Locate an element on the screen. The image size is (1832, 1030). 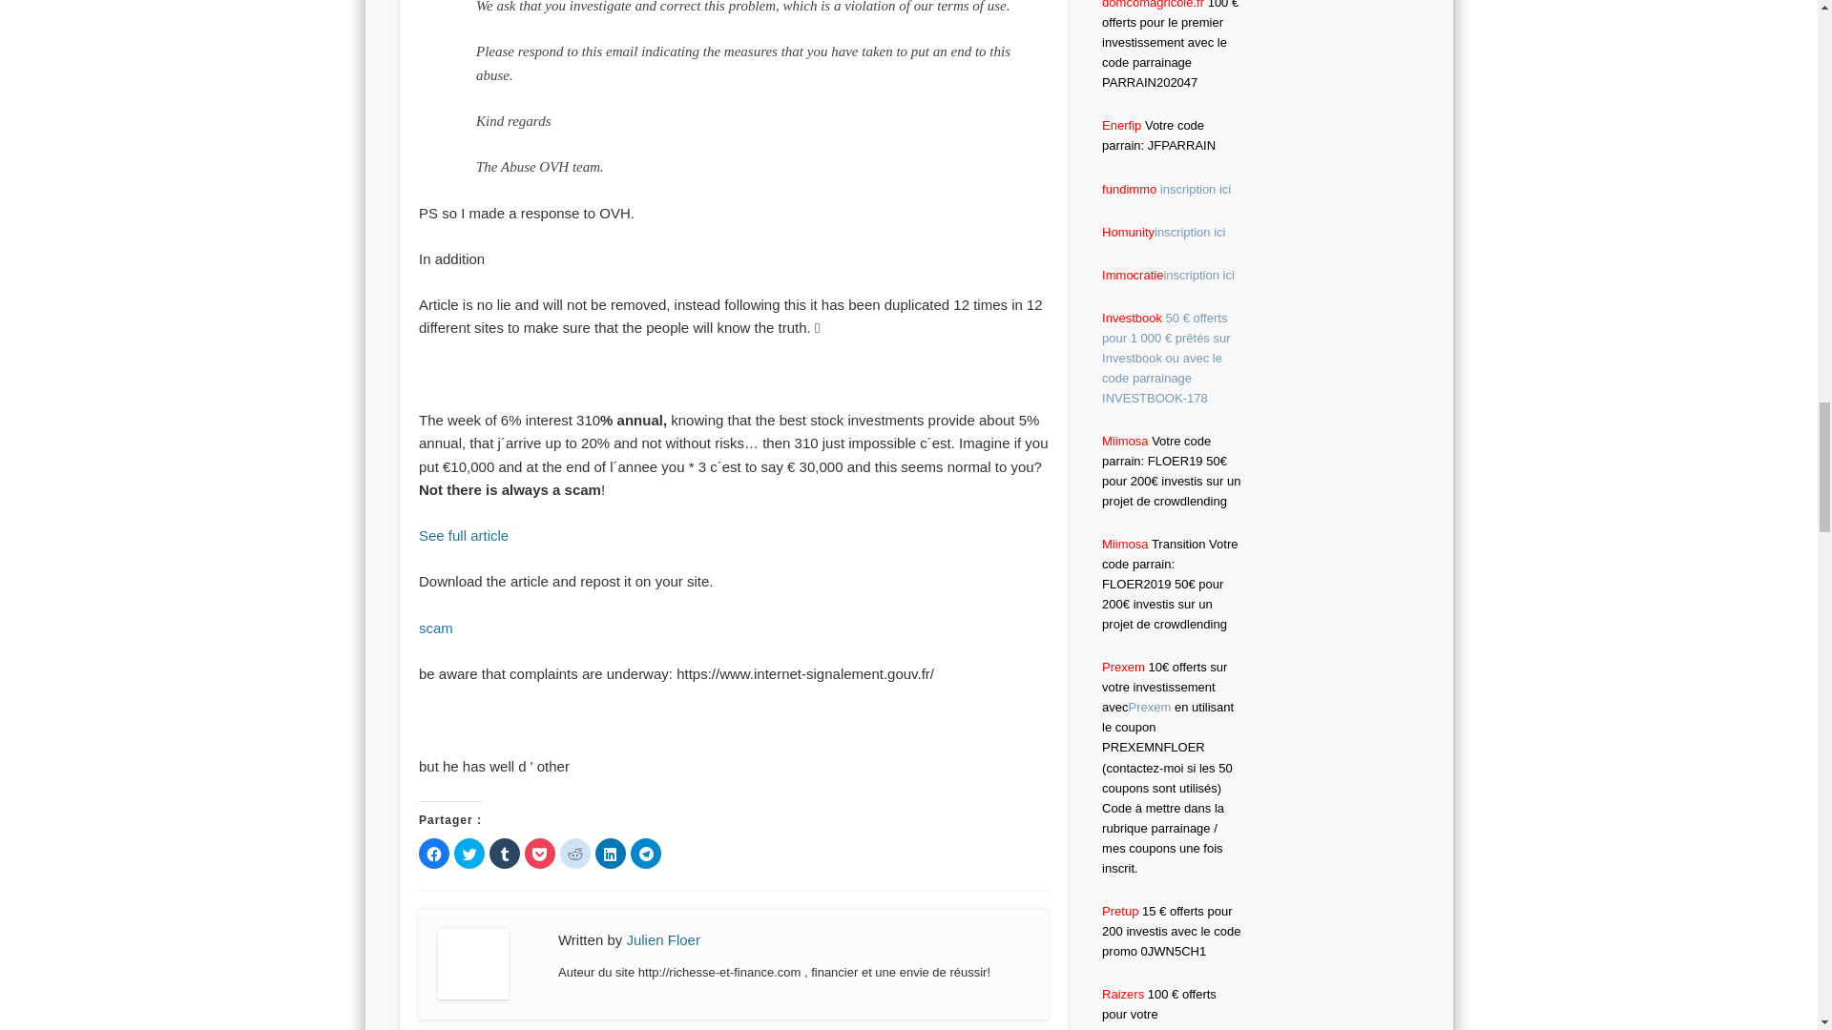
Cliquez pour partager sur Tumblr is located at coordinates (504, 854).